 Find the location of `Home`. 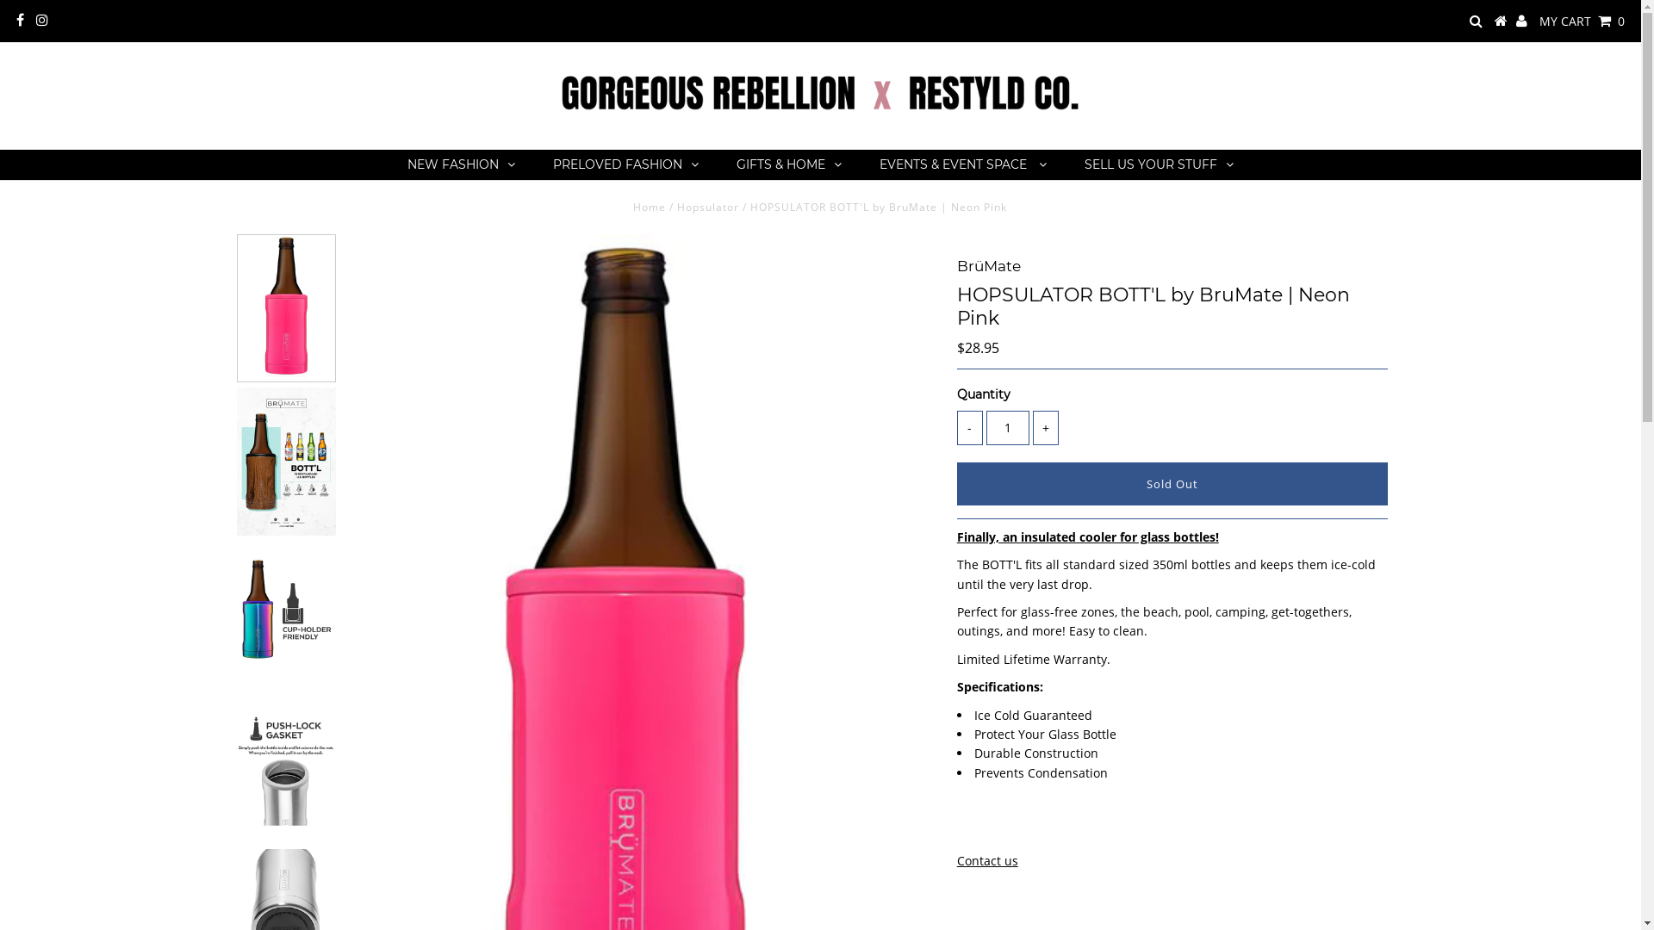

Home is located at coordinates (650, 207).